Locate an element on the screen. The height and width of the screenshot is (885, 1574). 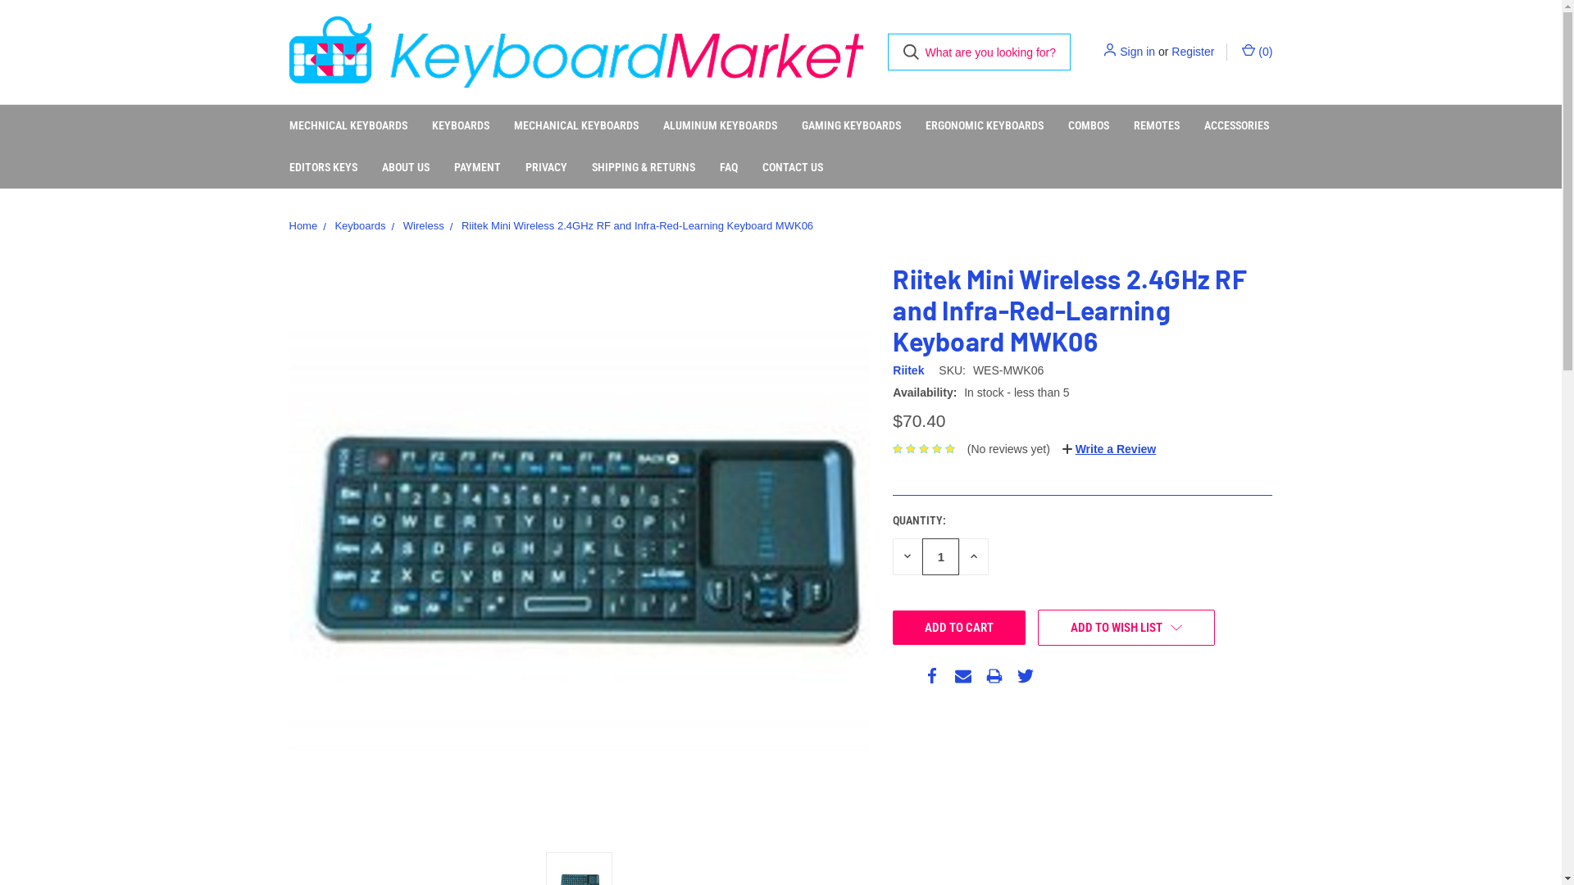
PRIVACY is located at coordinates (546, 167).